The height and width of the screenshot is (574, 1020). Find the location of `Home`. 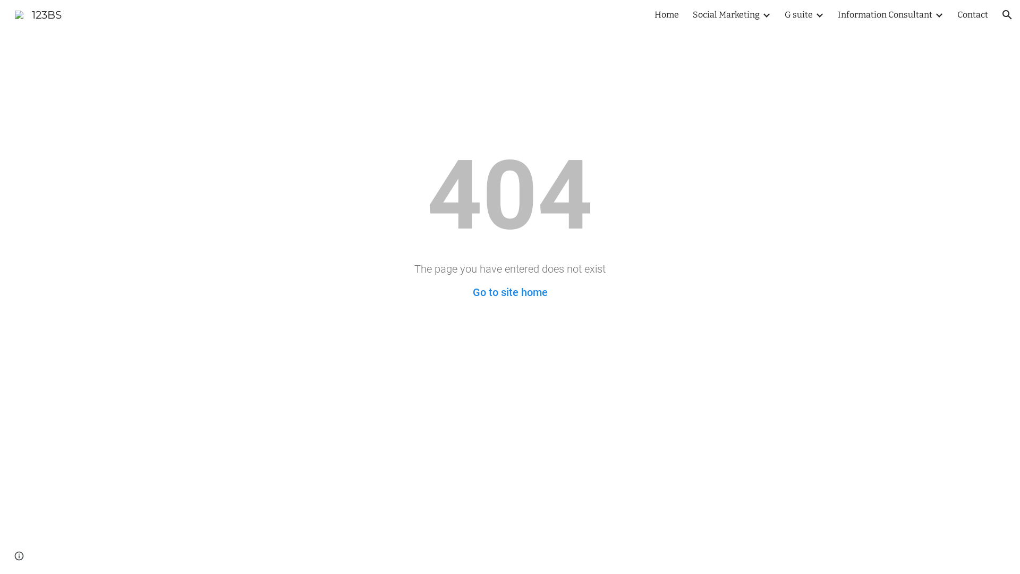

Home is located at coordinates (667, 15).